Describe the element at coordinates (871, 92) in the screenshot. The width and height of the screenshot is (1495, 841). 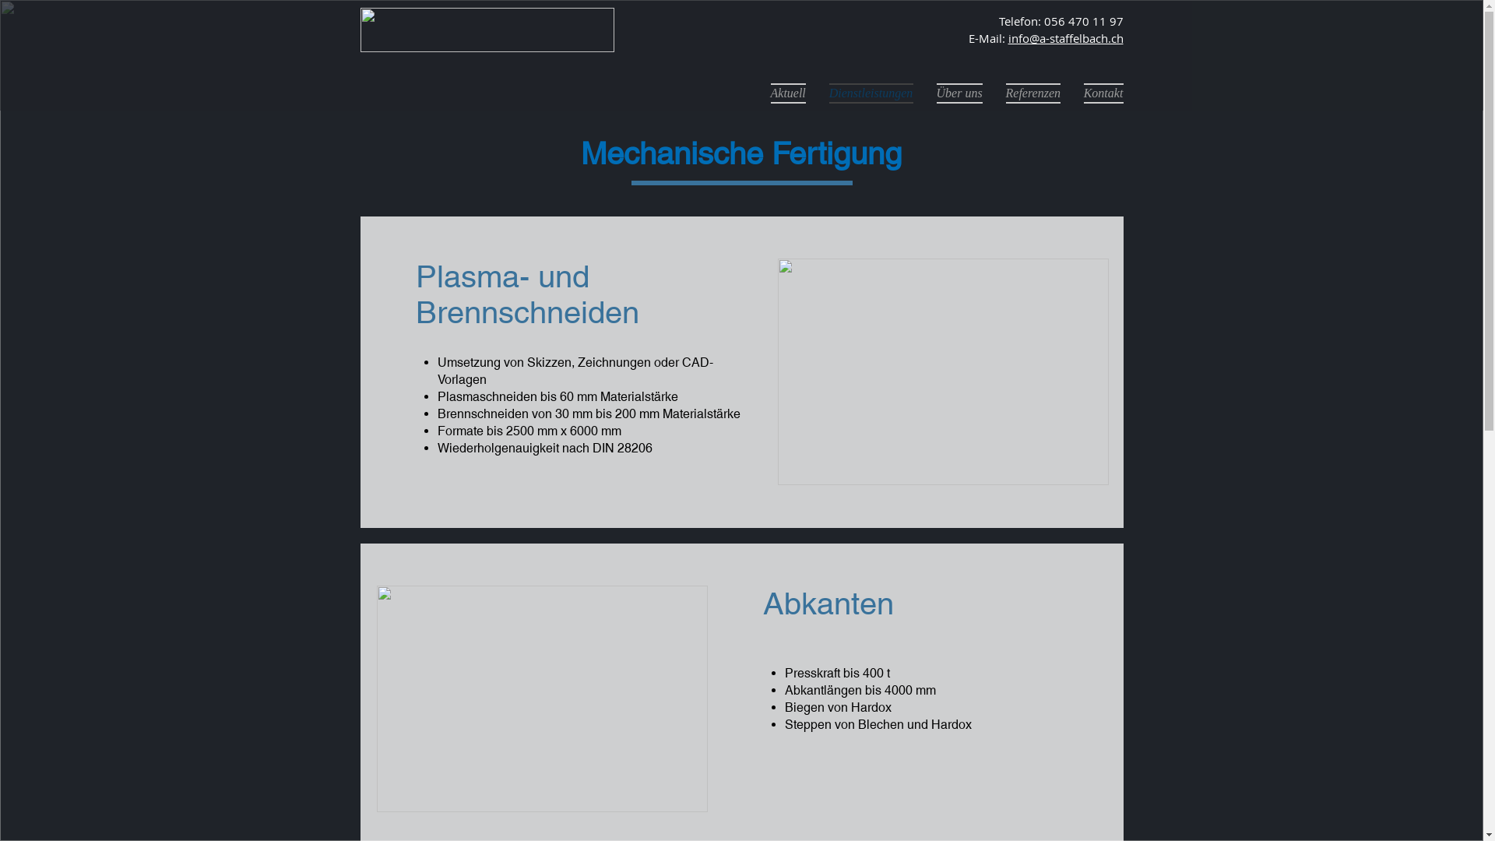
I see `Dienstleistungen` at that location.